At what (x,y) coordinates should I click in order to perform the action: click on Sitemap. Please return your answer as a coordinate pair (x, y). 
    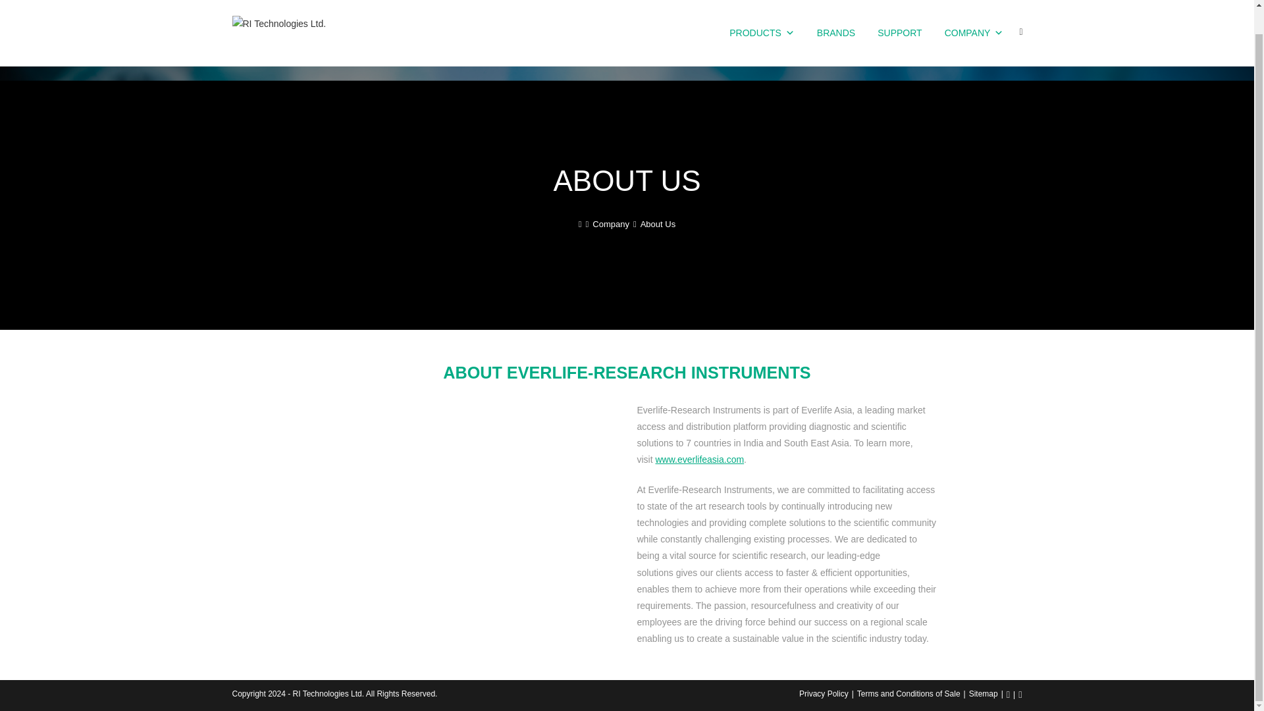
    Looking at the image, I should click on (984, 693).